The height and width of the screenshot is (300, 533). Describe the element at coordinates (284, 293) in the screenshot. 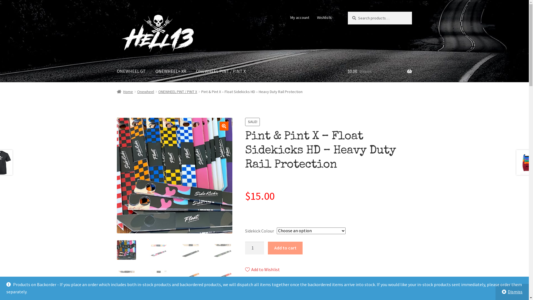

I see `Facebook` at that location.